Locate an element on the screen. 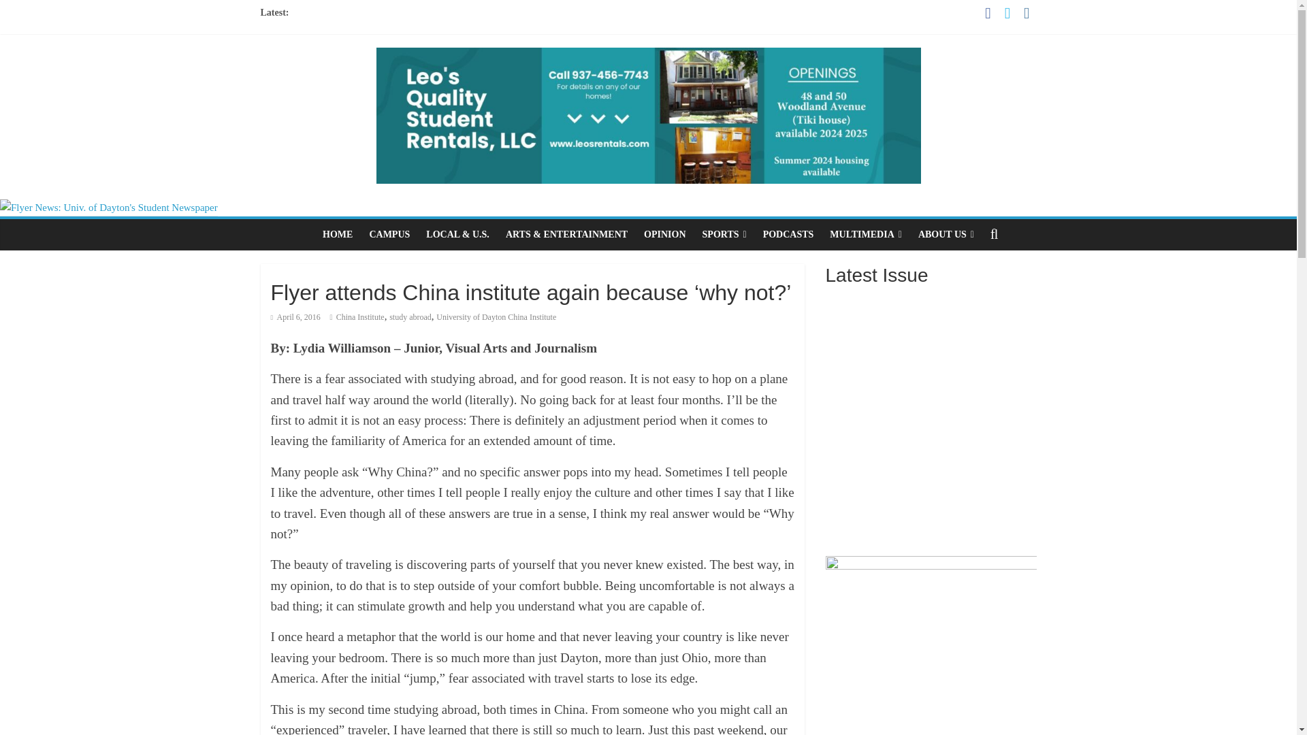  ABOUT US is located at coordinates (946, 234).